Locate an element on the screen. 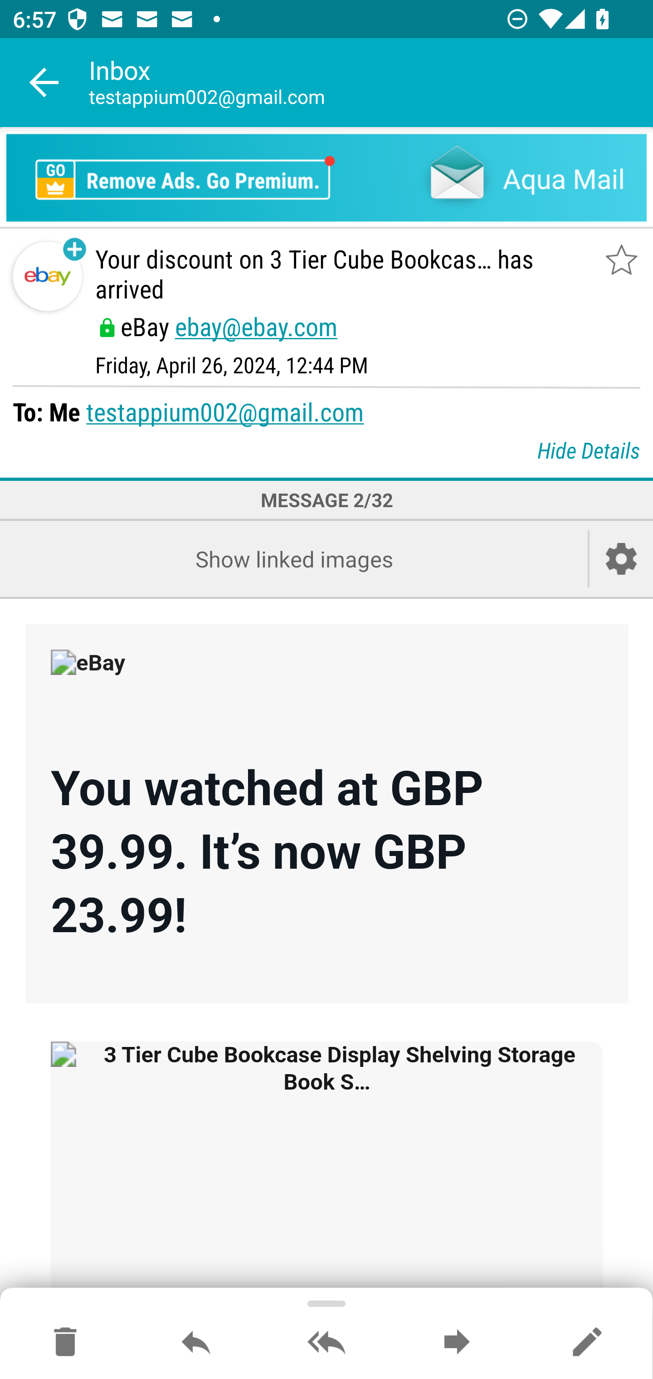 This screenshot has height=1379, width=653. Show linked images is located at coordinates (294, 559).